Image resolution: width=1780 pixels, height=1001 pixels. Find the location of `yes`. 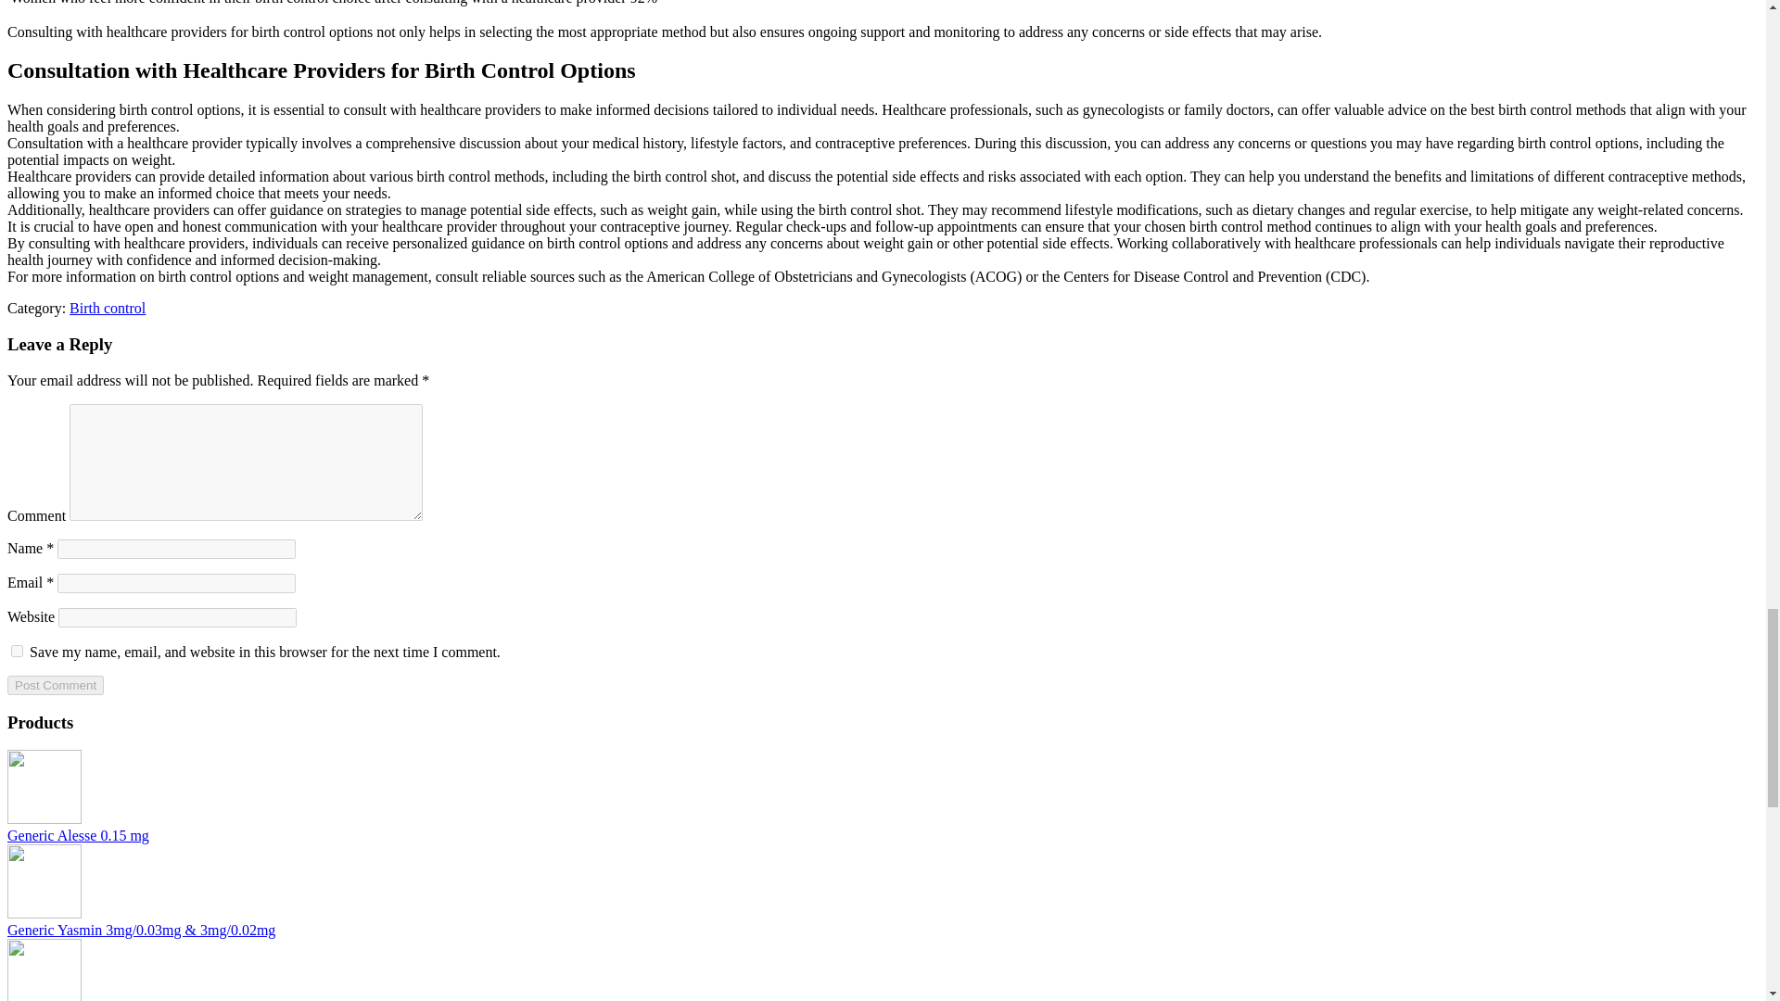

yes is located at coordinates (17, 651).